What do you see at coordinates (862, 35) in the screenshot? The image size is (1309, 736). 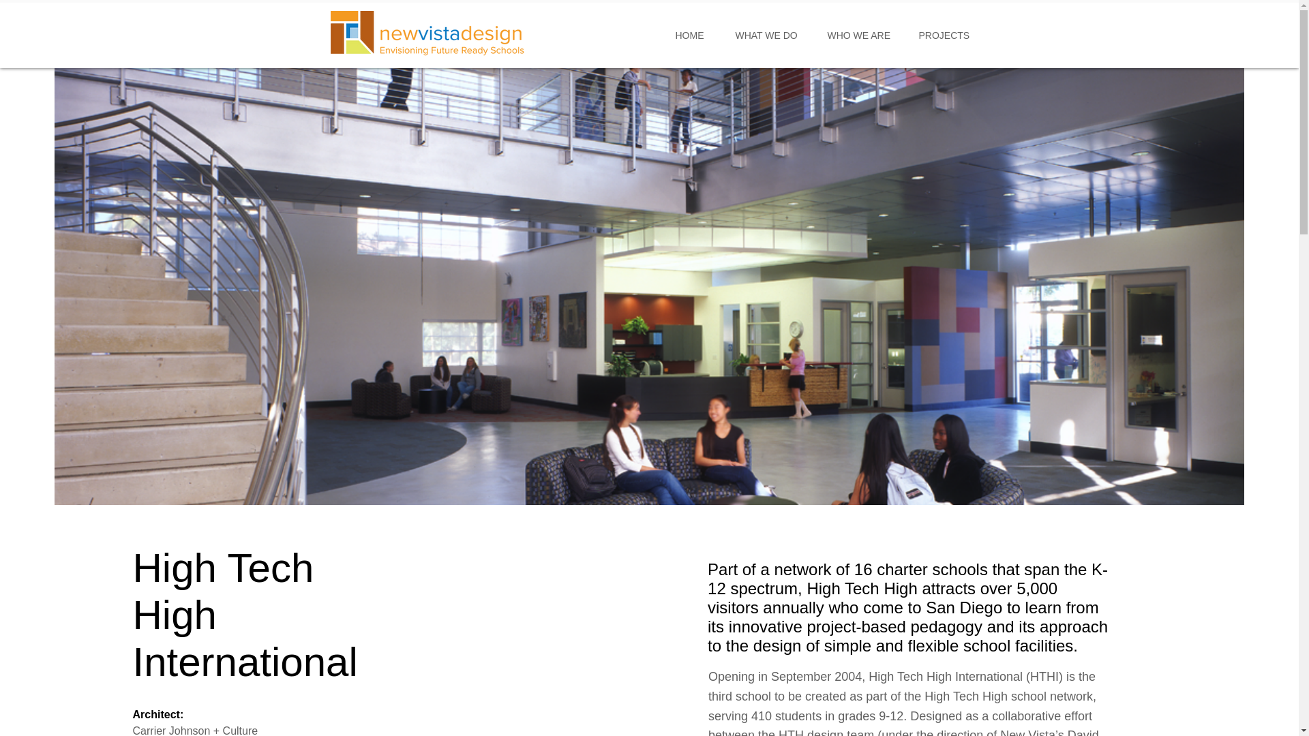 I see `WHO WE ARE` at bounding box center [862, 35].